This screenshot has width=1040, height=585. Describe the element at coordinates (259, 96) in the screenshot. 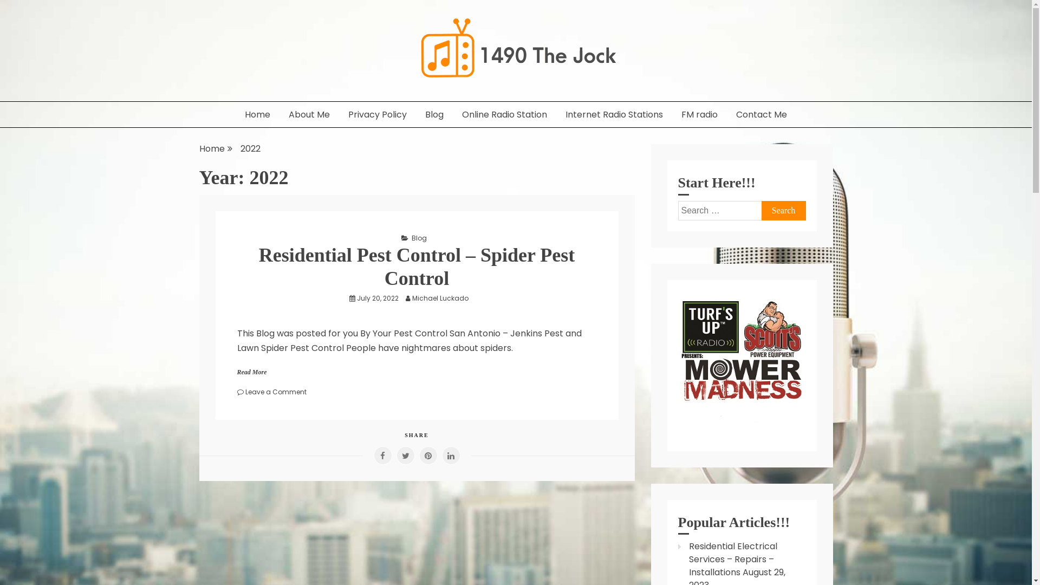

I see `1490 The Jock` at that location.